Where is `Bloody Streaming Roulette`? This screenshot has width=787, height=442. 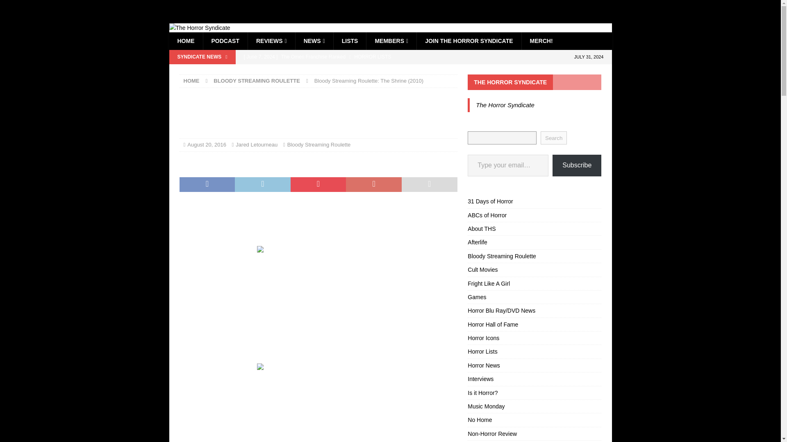
Bloody Streaming Roulette is located at coordinates (319, 144).